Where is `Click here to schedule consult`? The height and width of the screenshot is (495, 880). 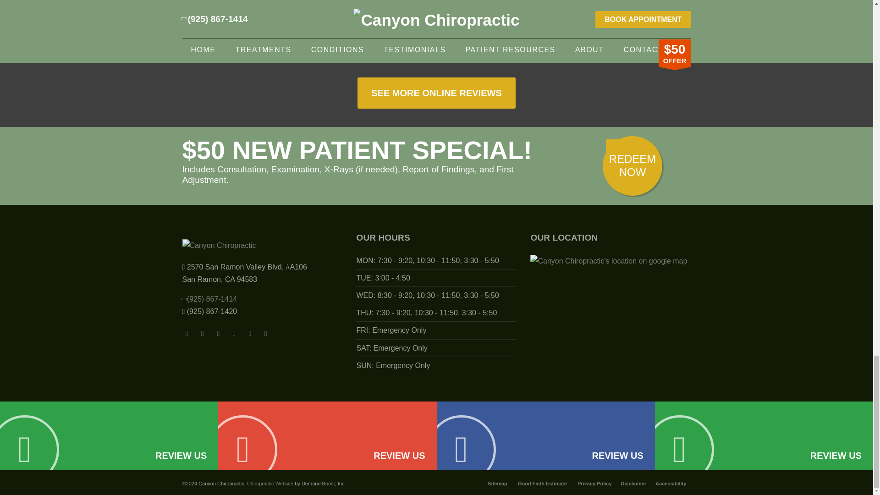 Click here to schedule consult is located at coordinates (632, 166).